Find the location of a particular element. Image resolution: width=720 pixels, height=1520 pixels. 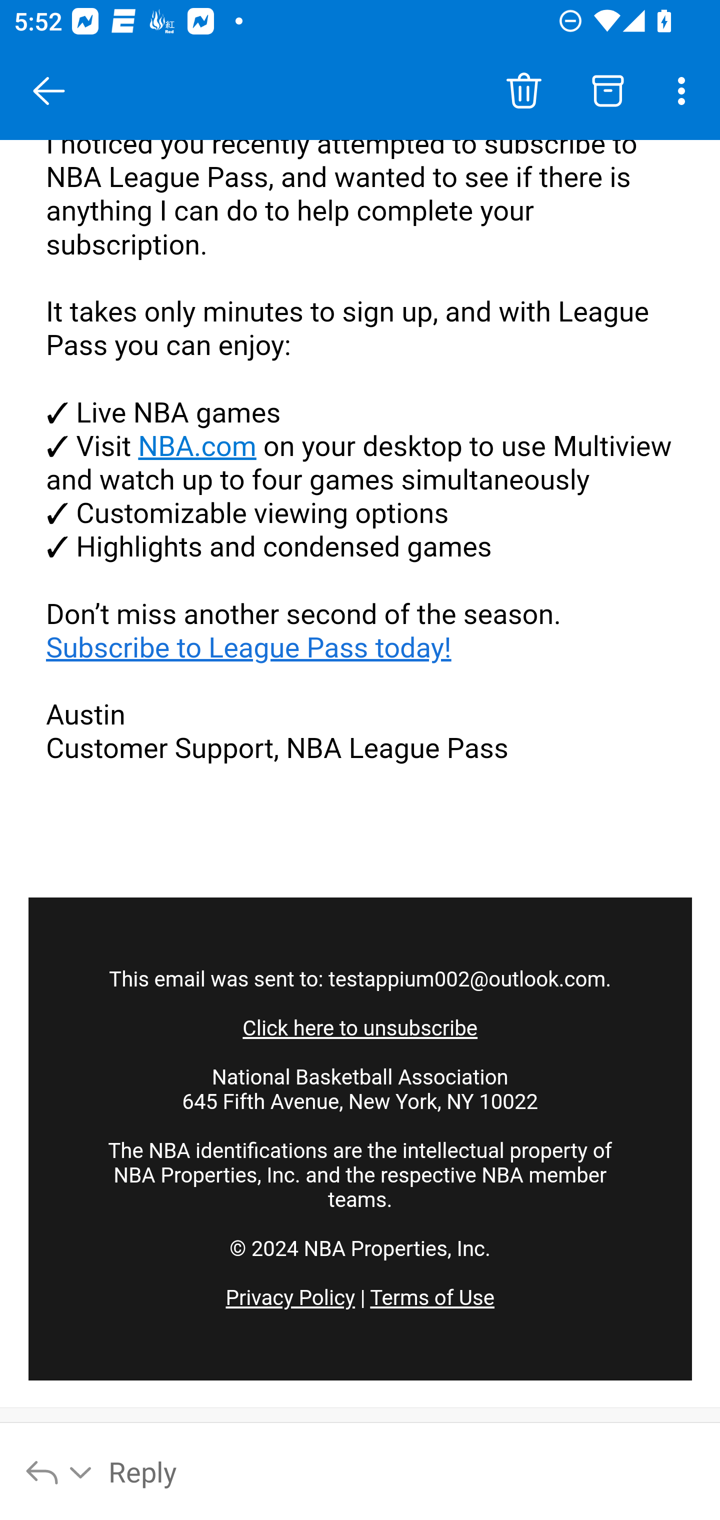

645 Fifth Avenue, New York, NY 10022 is located at coordinates (360, 1102).